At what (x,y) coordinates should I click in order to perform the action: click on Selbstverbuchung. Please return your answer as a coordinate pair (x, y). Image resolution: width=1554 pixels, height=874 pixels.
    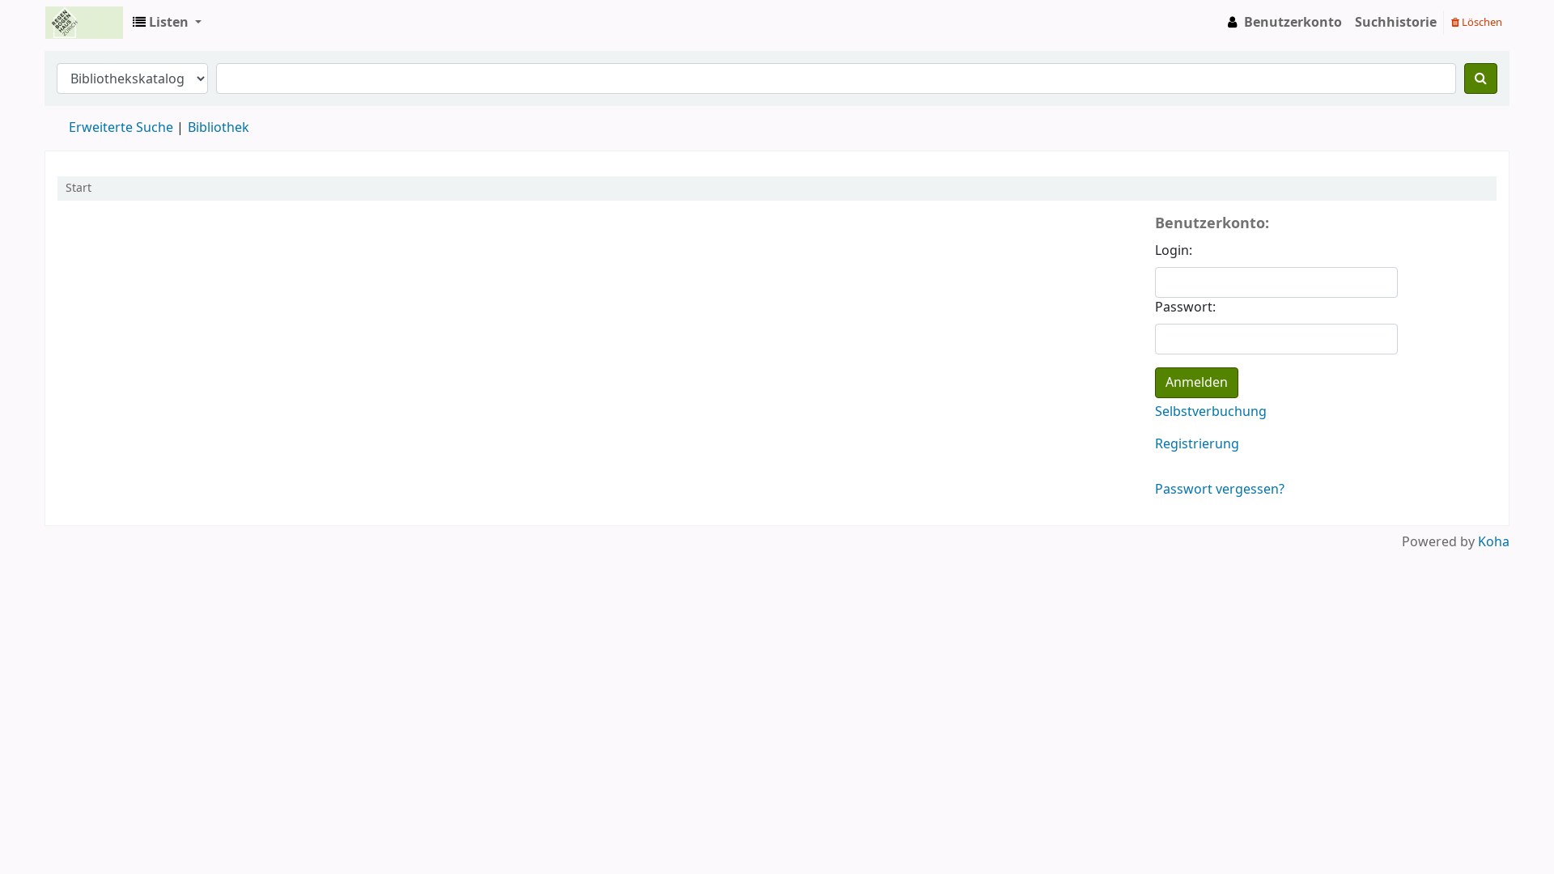
    Looking at the image, I should click on (1211, 412).